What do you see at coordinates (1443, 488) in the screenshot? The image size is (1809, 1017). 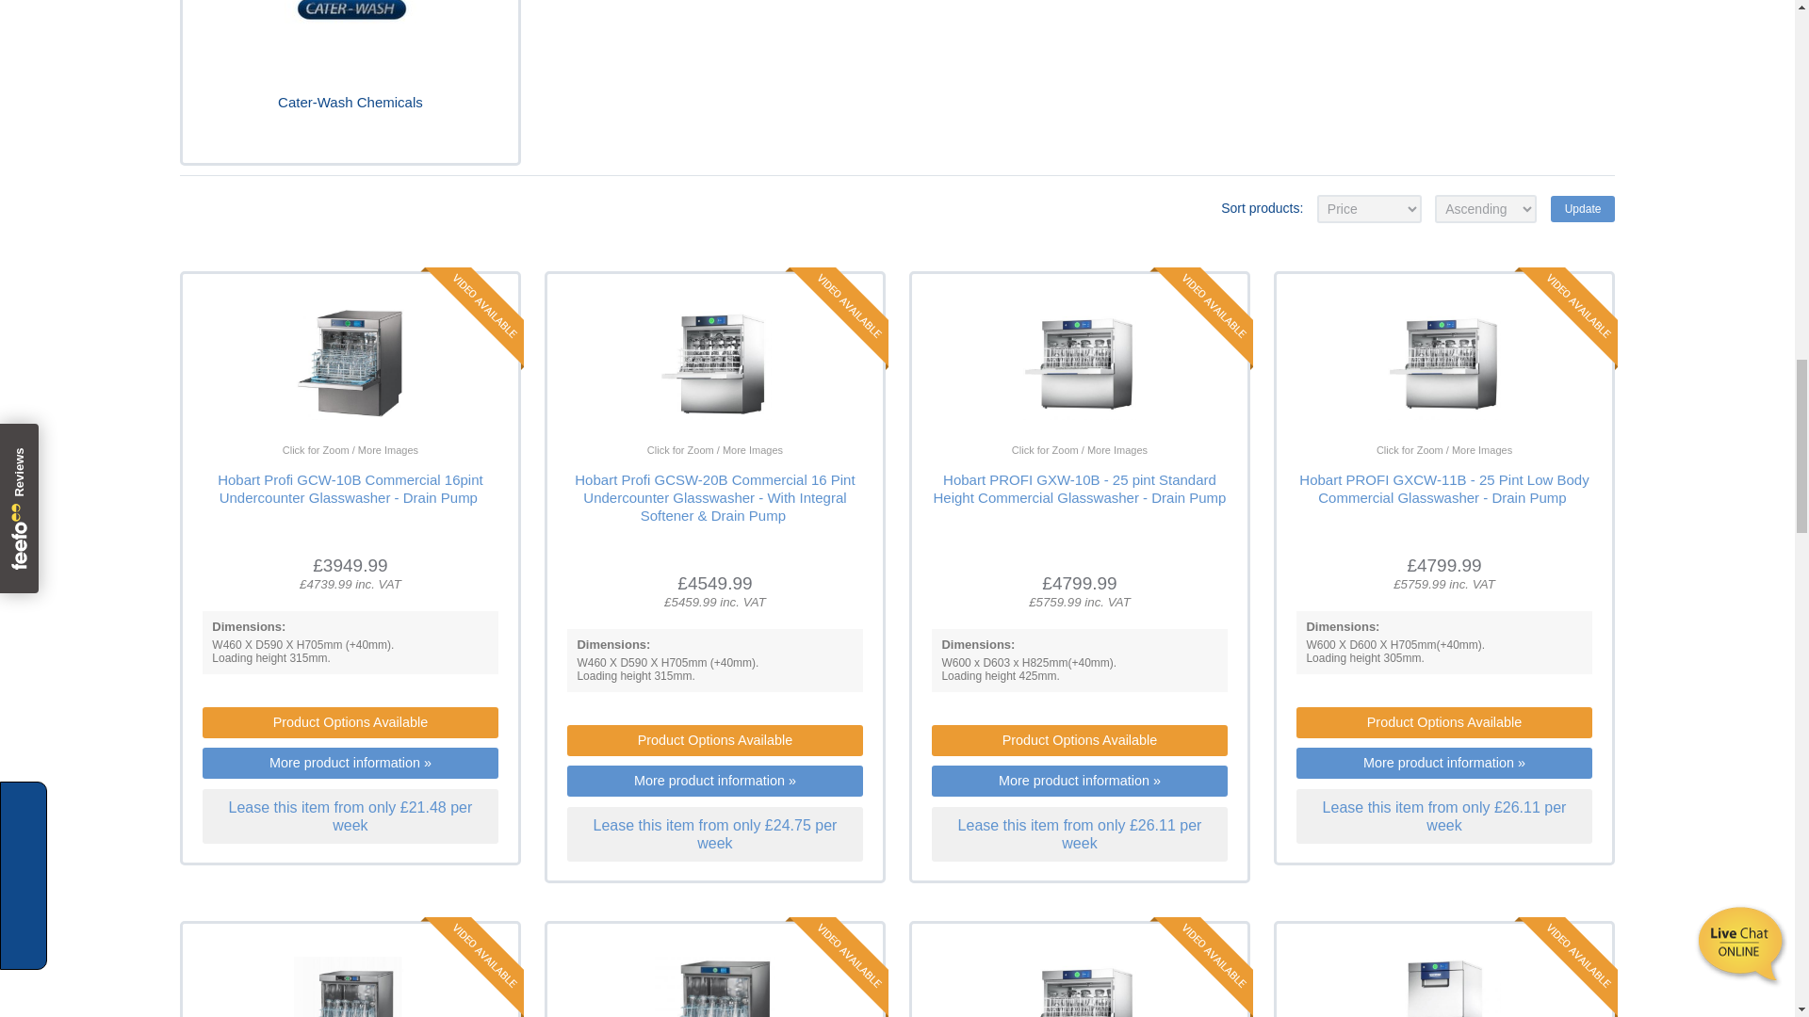 I see `Click for more information` at bounding box center [1443, 488].